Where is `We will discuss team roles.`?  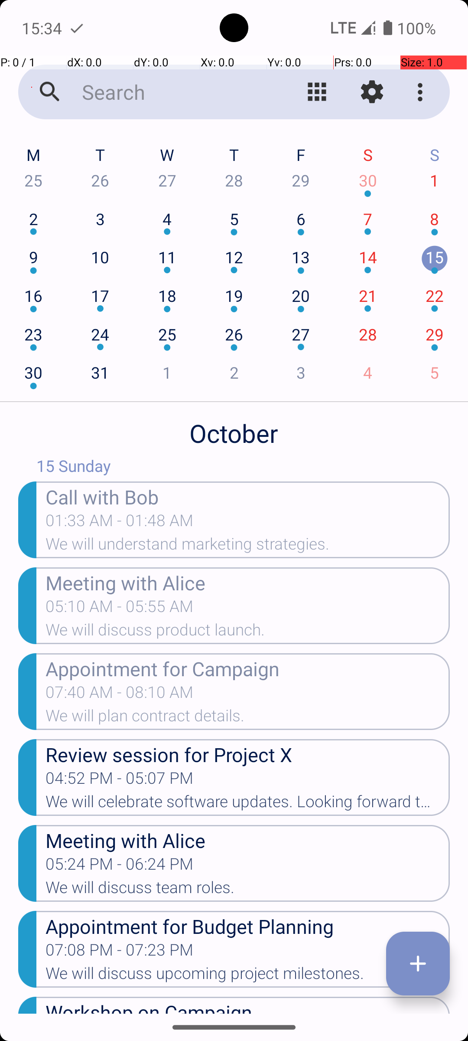 We will discuss team roles. is located at coordinates (248, 890).